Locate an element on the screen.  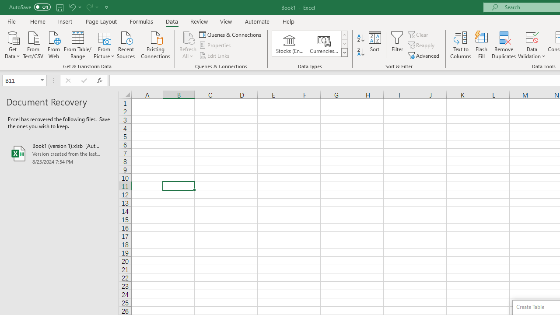
Edit Links is located at coordinates (215, 55).